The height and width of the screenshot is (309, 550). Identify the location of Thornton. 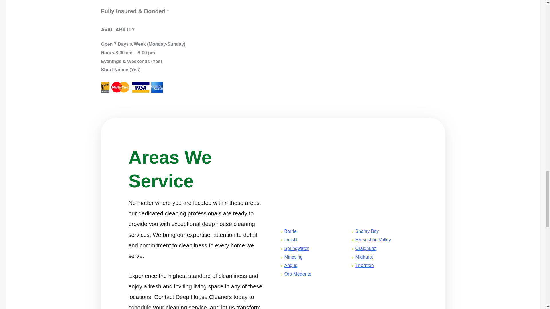
(364, 266).